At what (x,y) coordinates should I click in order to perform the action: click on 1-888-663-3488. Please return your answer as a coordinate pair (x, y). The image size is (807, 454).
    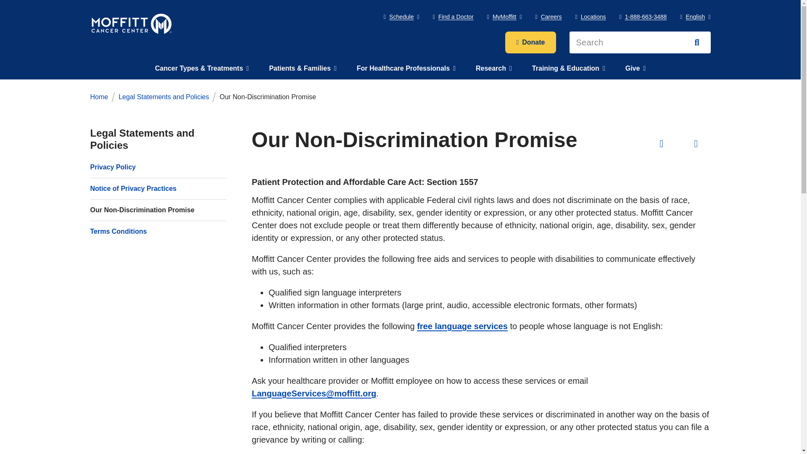
    Looking at the image, I should click on (643, 17).